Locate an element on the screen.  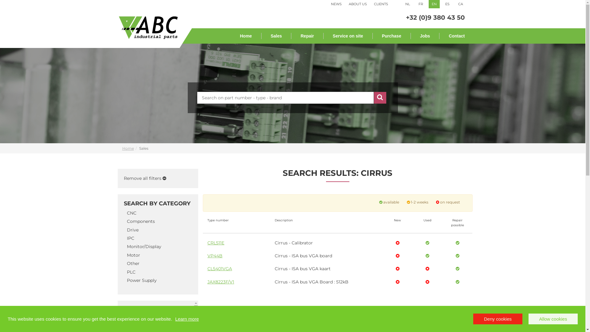
Cirrus - Calibrator is located at coordinates (294, 243).